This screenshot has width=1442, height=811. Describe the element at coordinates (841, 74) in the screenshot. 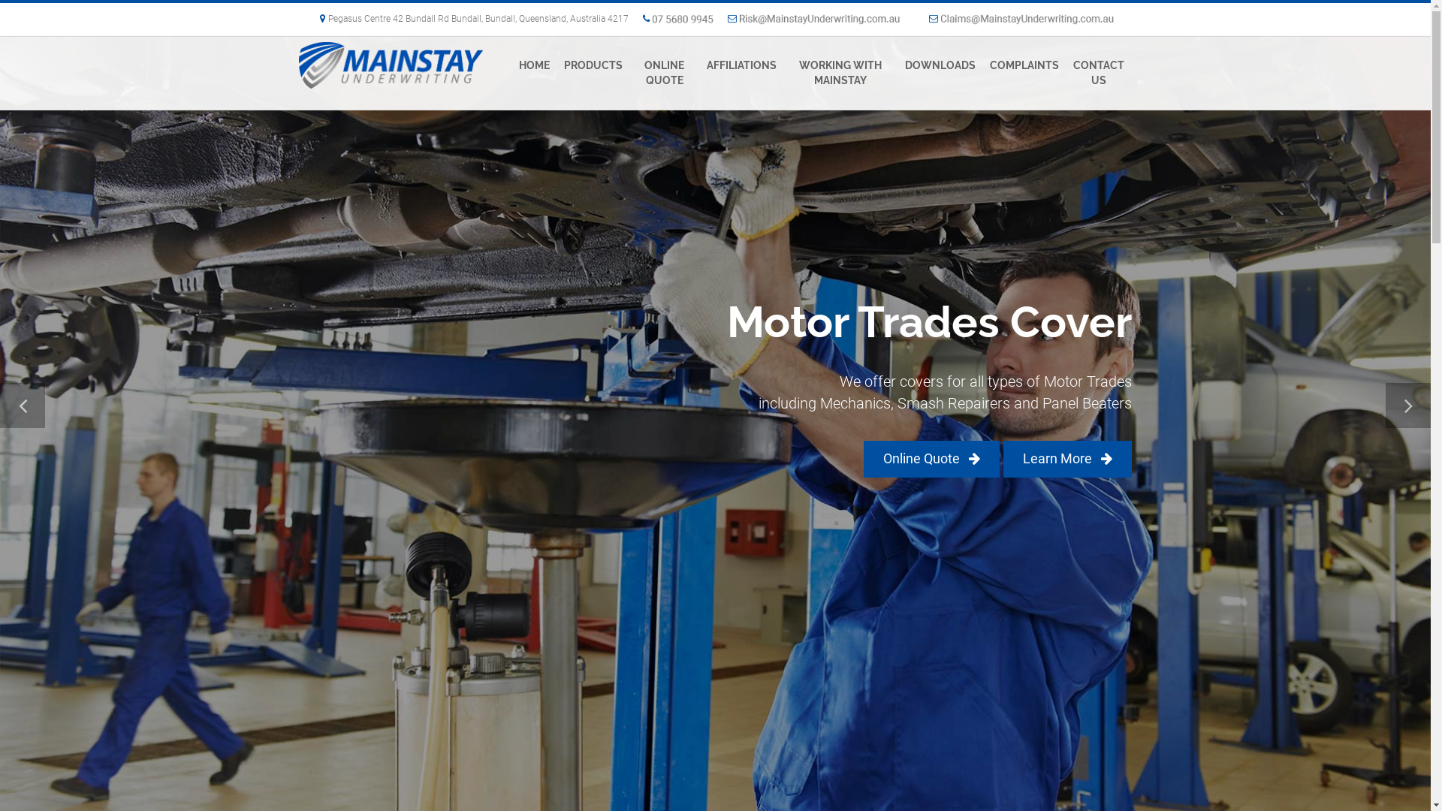

I see `WORKING WITH MAINSTAY` at that location.